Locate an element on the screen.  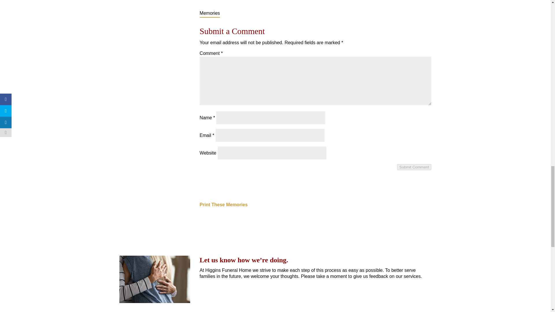
Leave a Review is located at coordinates (227, 291).